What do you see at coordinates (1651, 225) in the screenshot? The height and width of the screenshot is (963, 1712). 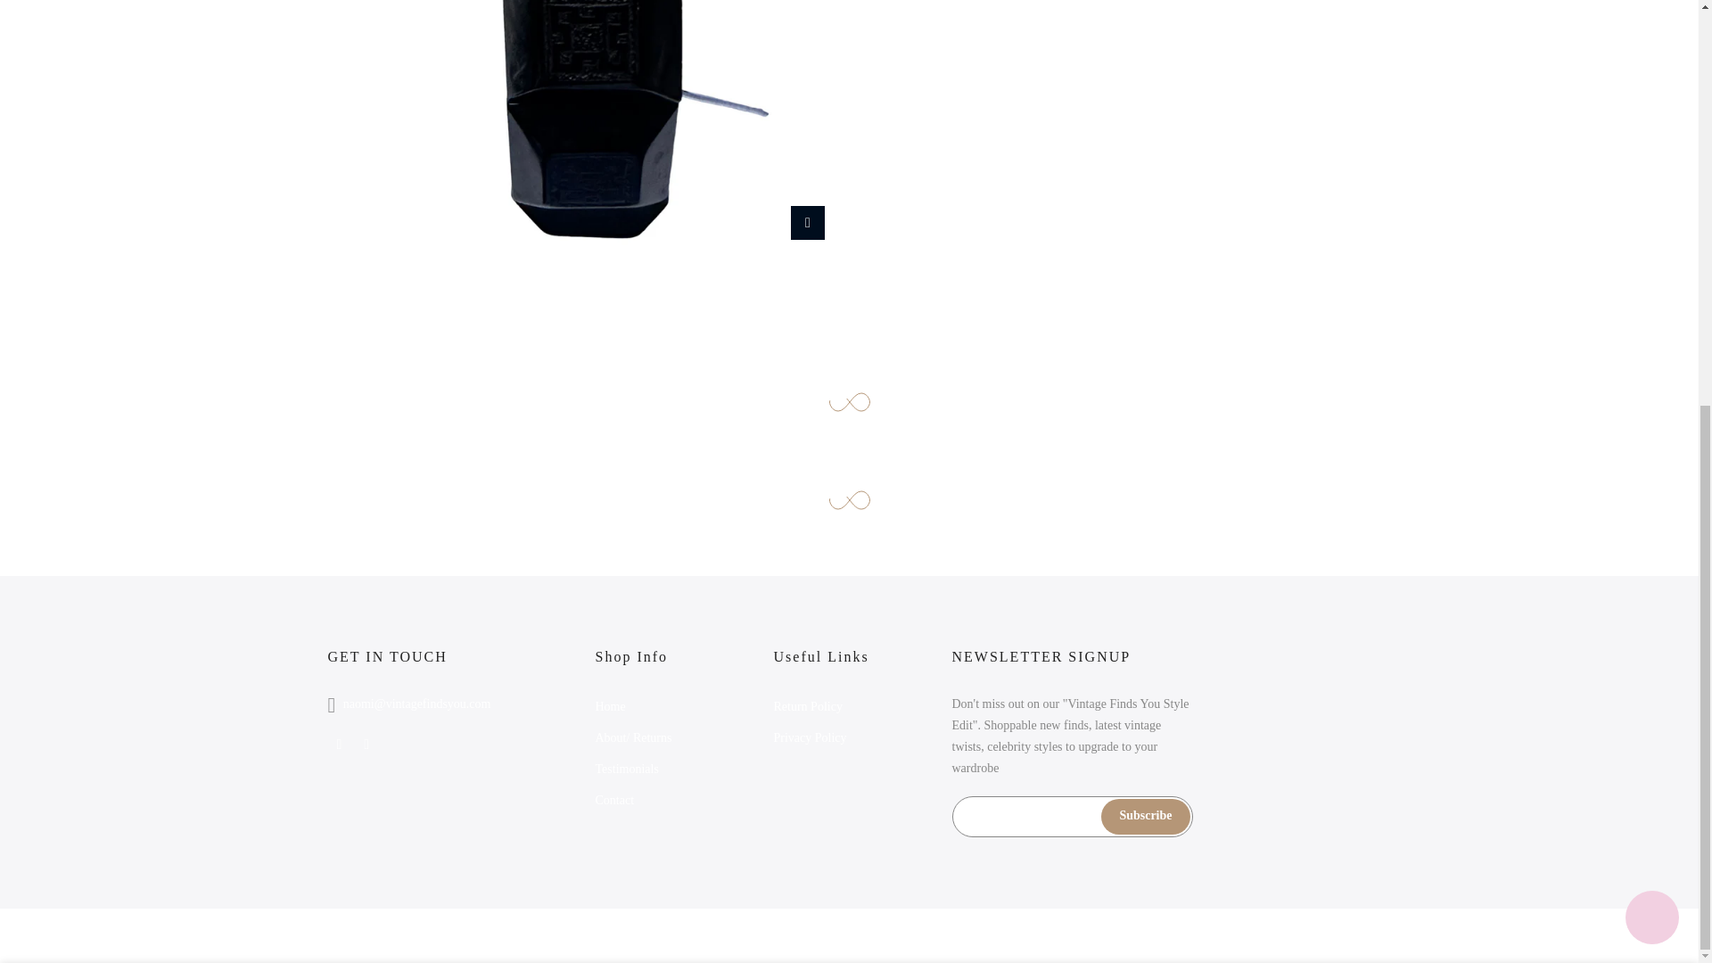 I see `Shopify online store chat` at bounding box center [1651, 225].